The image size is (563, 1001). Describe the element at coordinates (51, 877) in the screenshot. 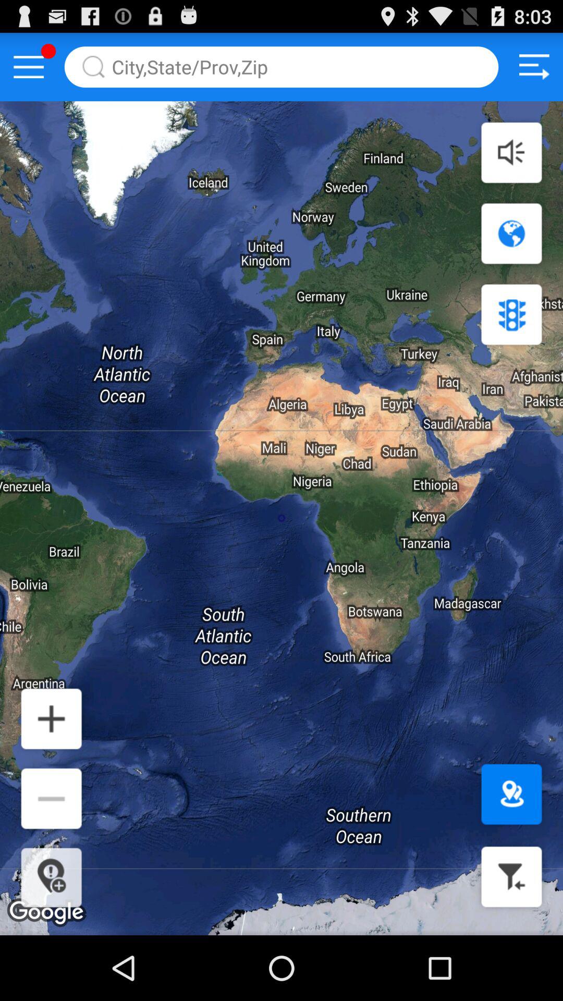

I see `the last icon from top present at the bottom right corner` at that location.